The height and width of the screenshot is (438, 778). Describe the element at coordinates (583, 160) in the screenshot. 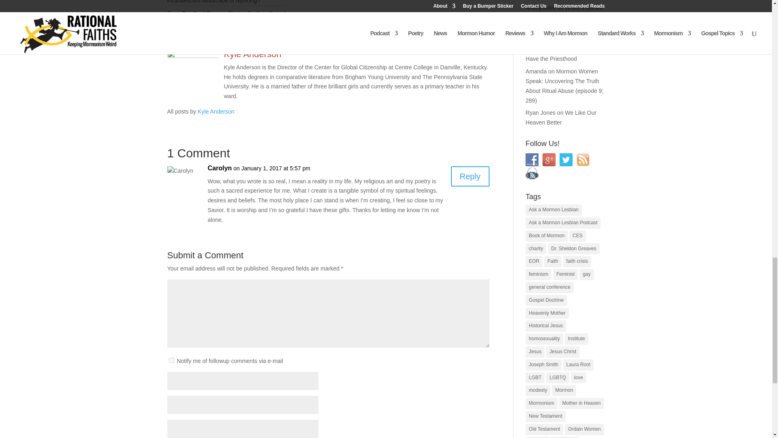

I see `Follow Us on RSS` at that location.